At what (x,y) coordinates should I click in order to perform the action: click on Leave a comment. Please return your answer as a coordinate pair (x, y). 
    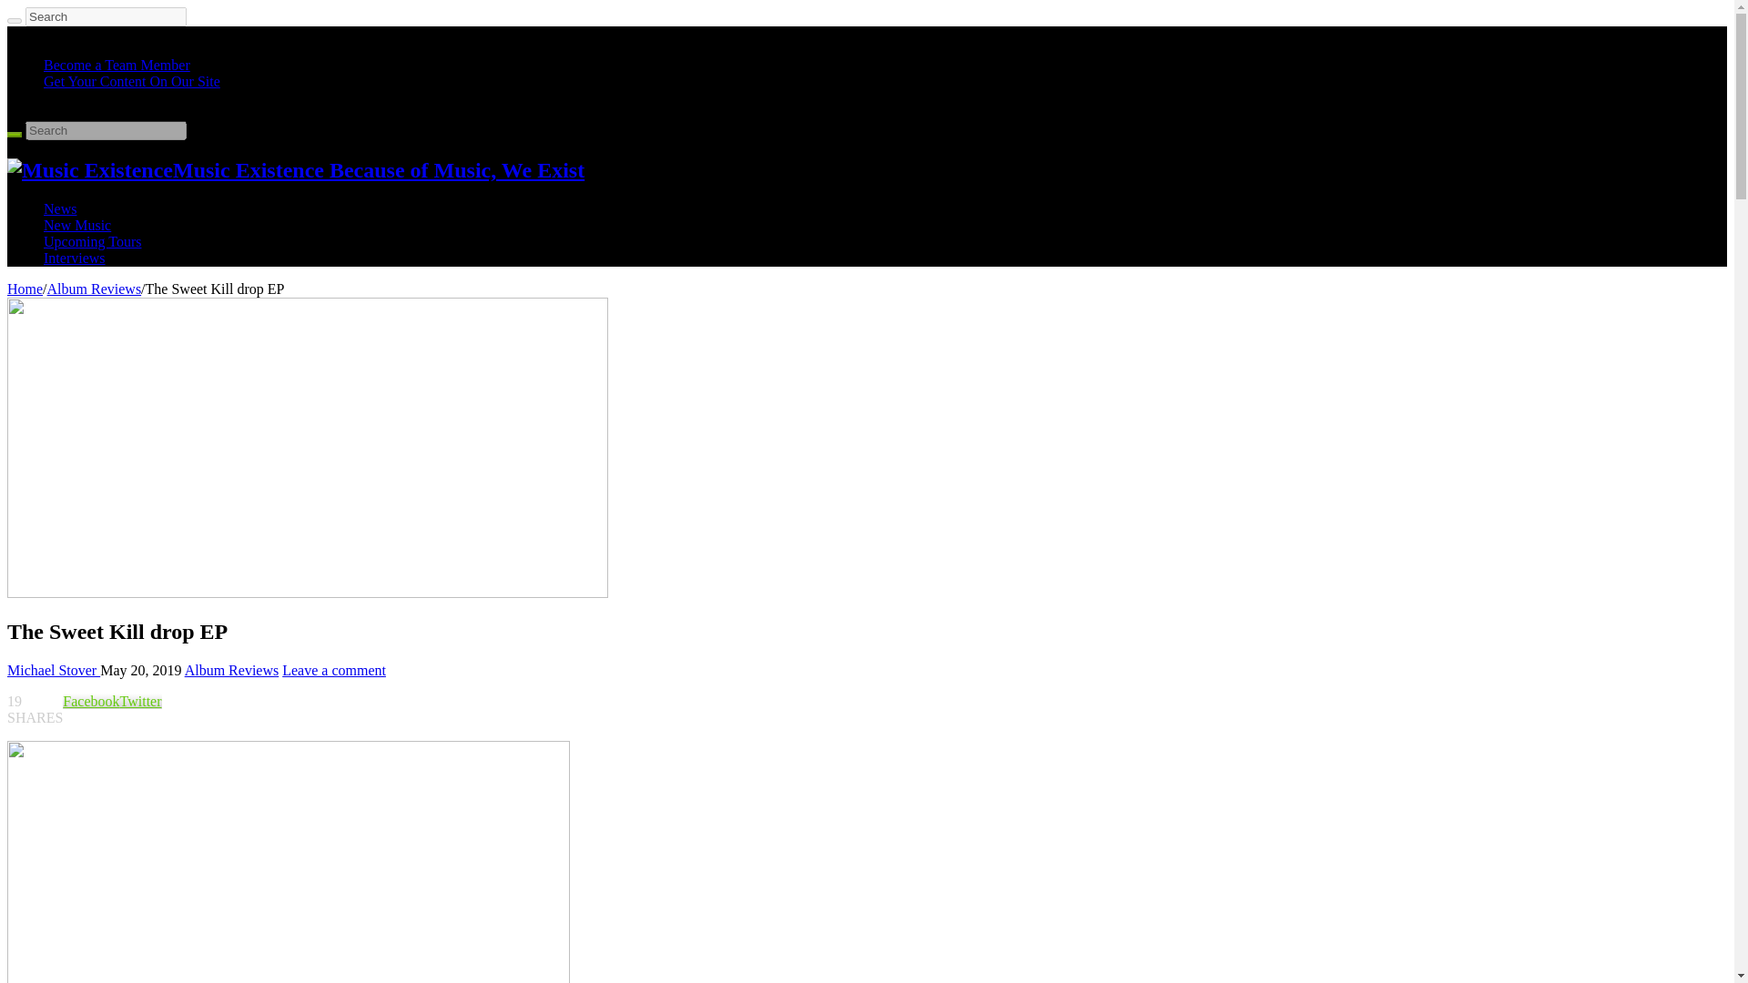
    Looking at the image, I should click on (333, 670).